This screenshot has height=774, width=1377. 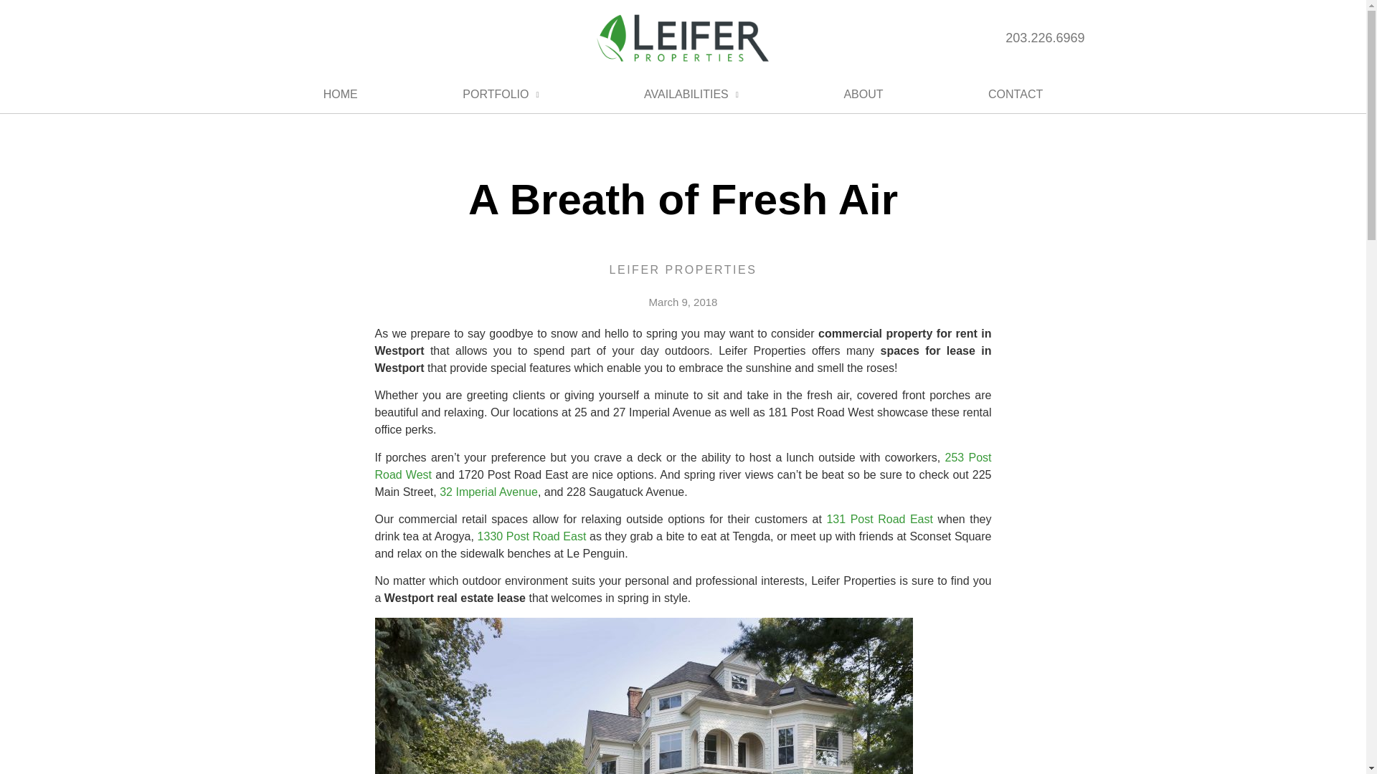 What do you see at coordinates (1016, 94) in the screenshot?
I see `CONTACT` at bounding box center [1016, 94].